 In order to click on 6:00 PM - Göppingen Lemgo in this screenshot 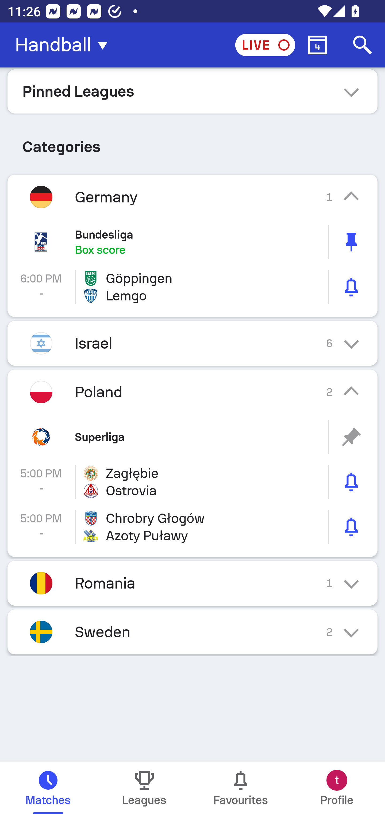, I will do `click(192, 287)`.